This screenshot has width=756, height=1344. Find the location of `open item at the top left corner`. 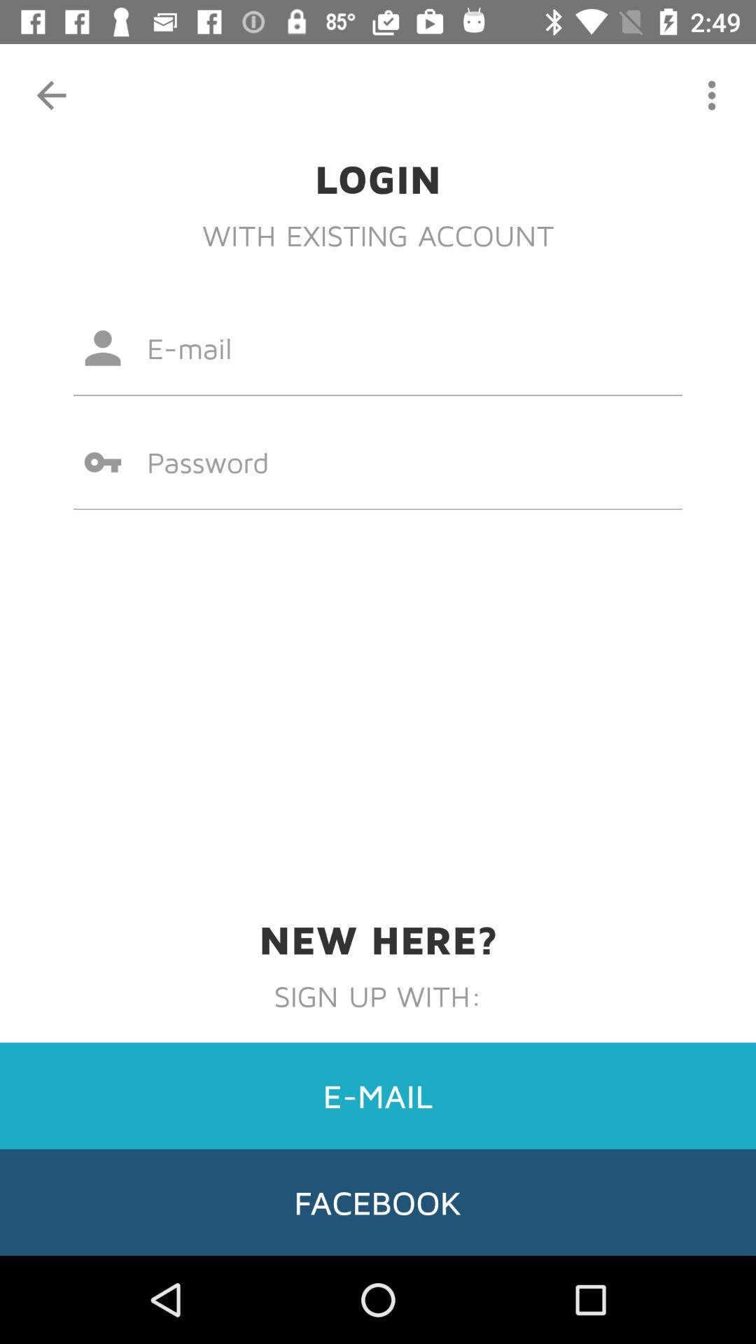

open item at the top left corner is located at coordinates (51, 95).